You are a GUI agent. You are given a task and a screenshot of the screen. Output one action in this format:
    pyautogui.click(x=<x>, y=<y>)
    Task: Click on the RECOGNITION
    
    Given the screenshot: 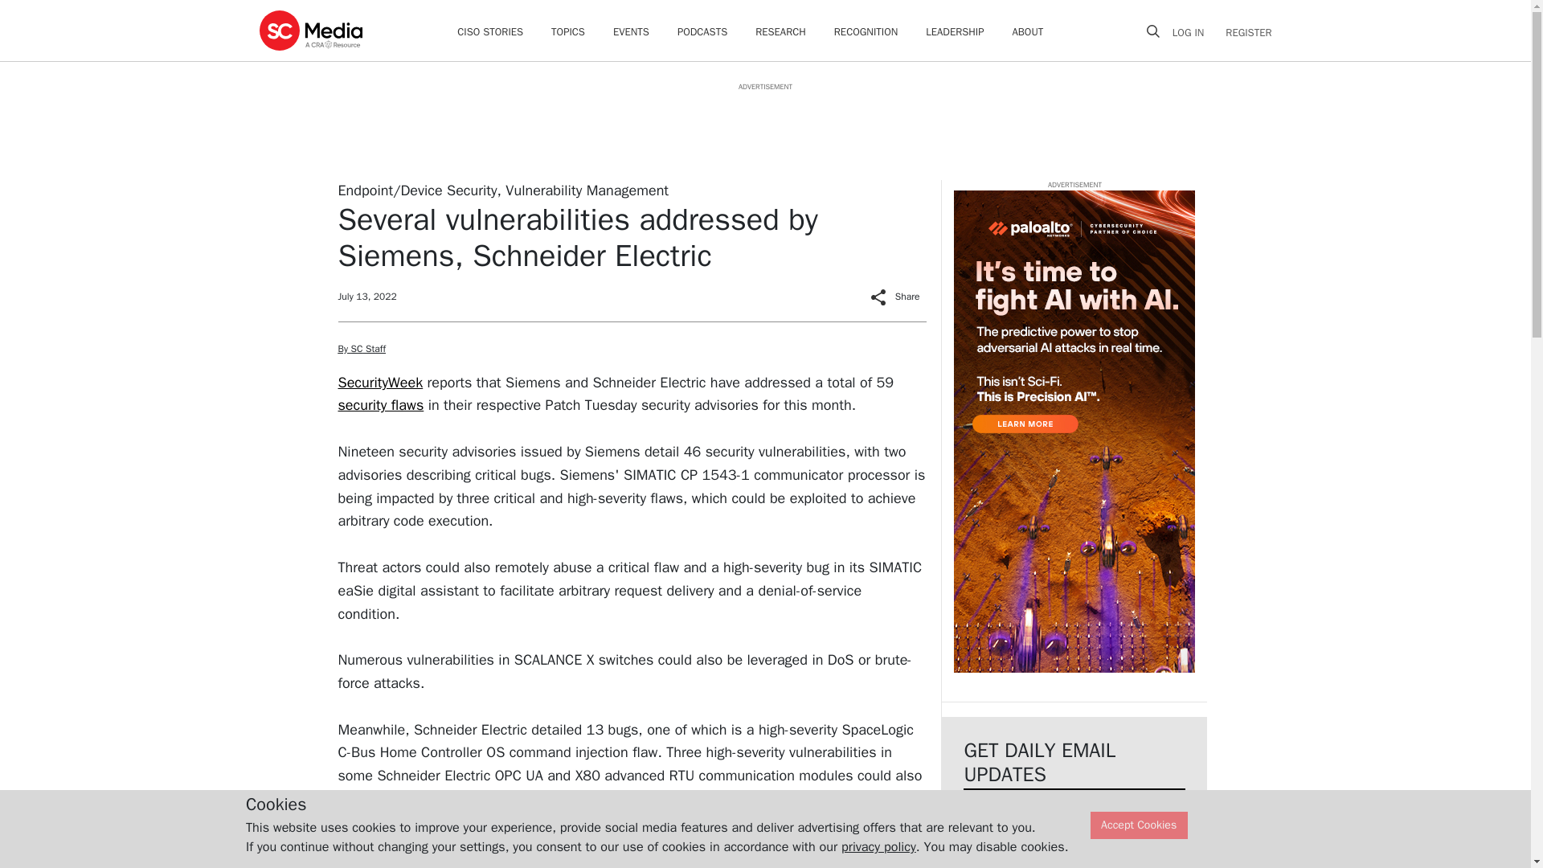 What is the action you would take?
    pyautogui.click(x=866, y=32)
    